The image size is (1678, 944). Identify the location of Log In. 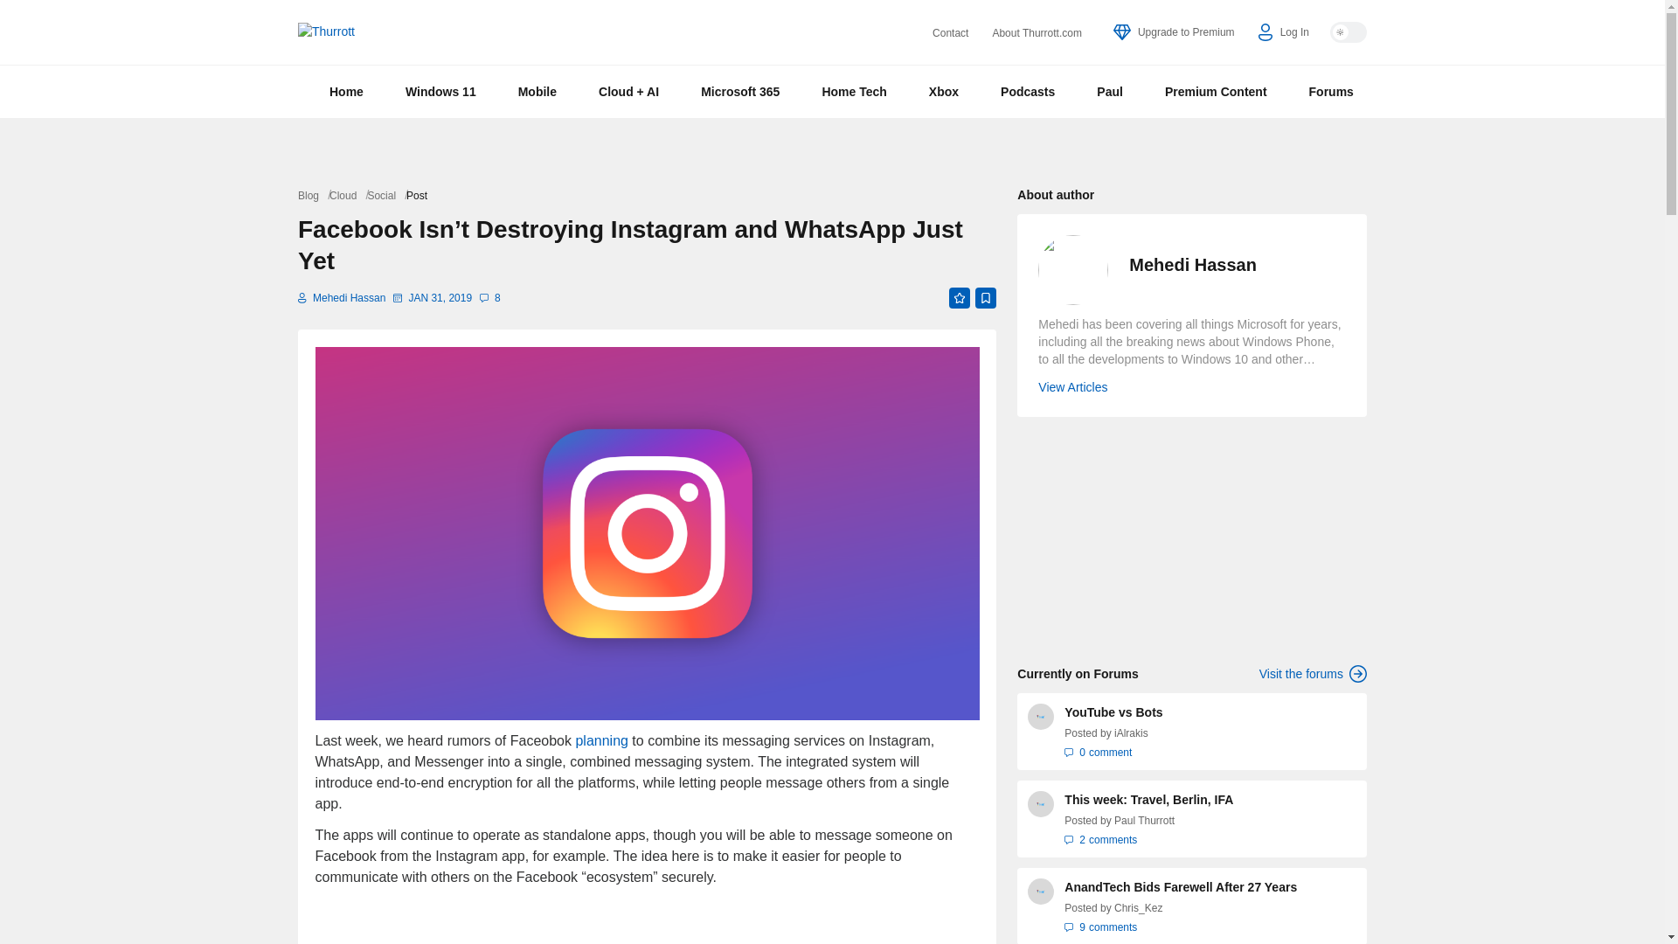
(1283, 32).